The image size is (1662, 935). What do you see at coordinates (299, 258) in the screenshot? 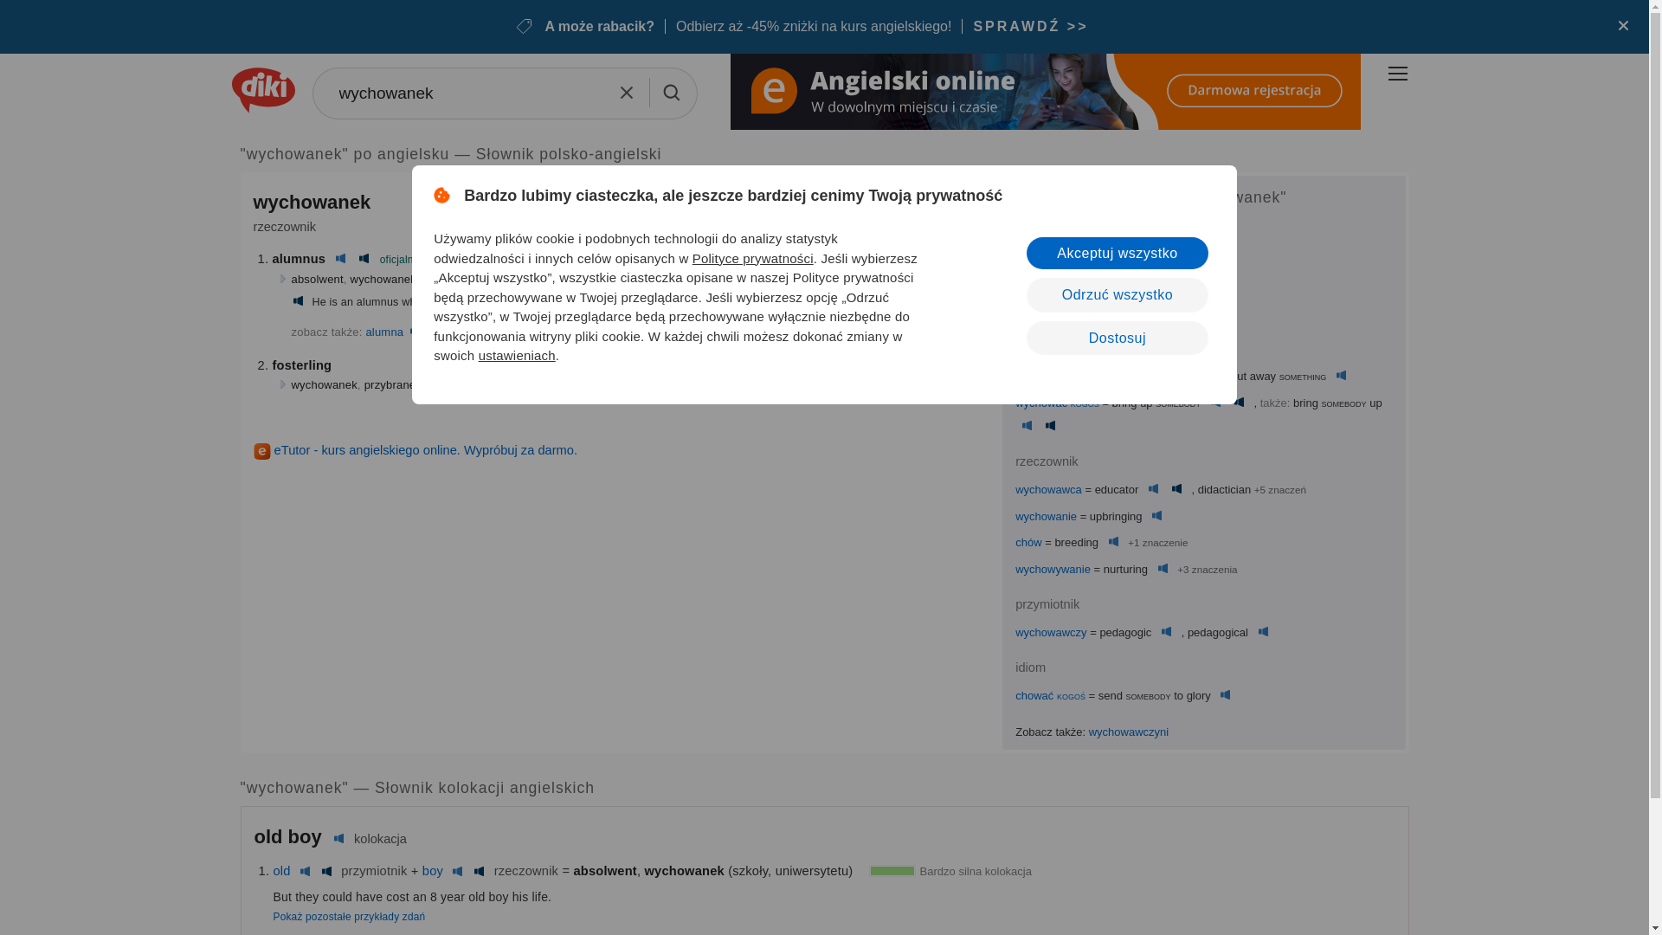
I see `alumnus` at bounding box center [299, 258].